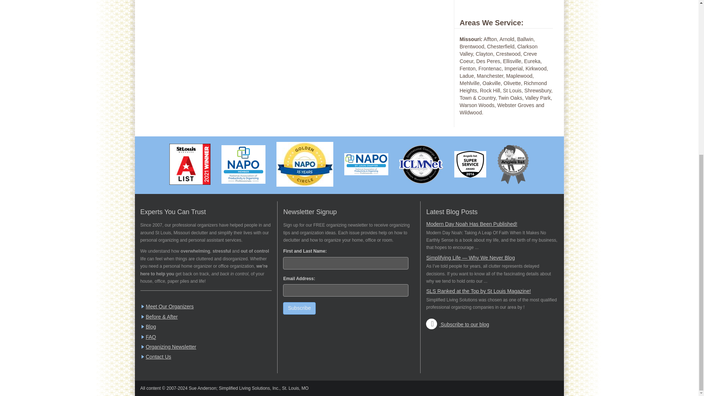  What do you see at coordinates (299, 308) in the screenshot?
I see `Subscribe` at bounding box center [299, 308].